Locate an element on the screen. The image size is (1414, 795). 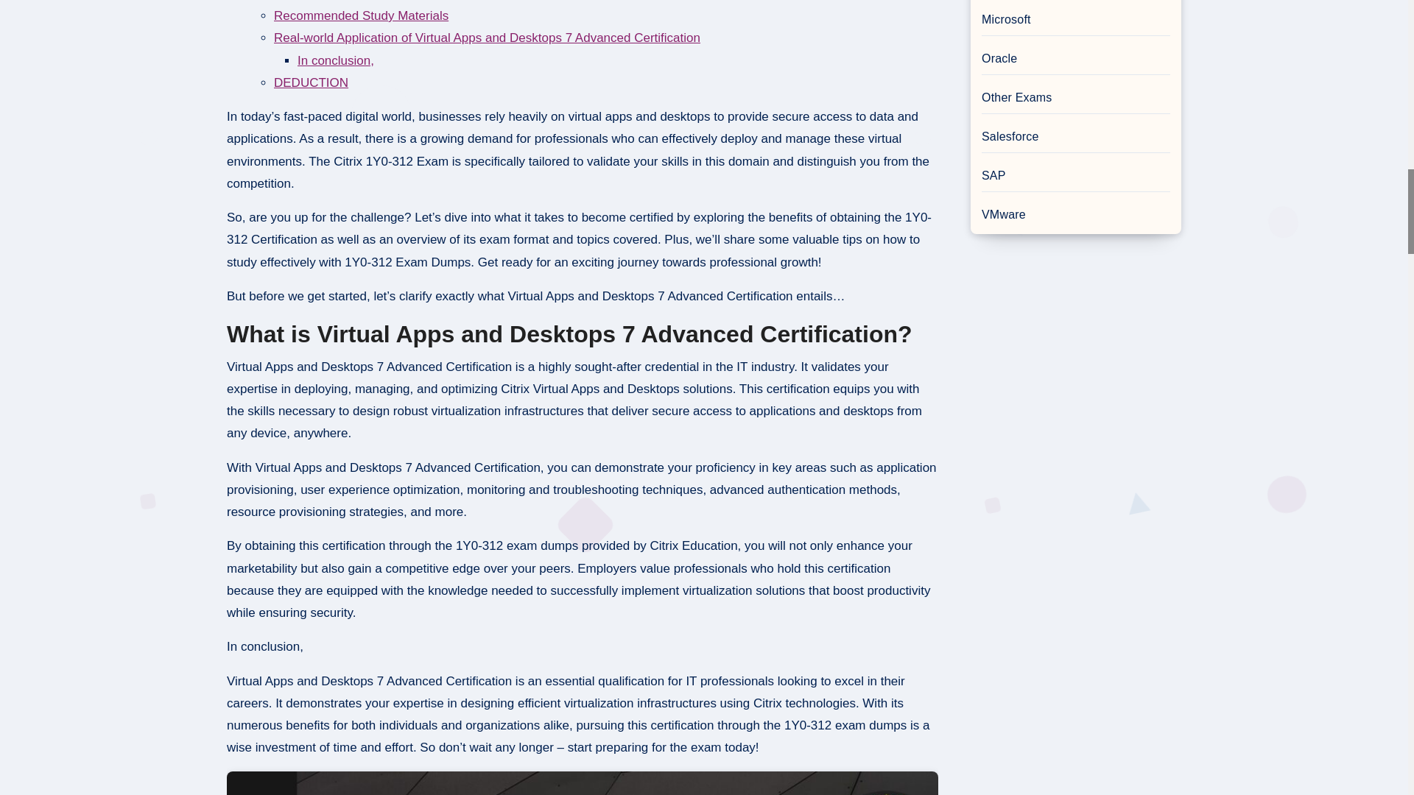
Recommended Study Materials is located at coordinates (361, 15).